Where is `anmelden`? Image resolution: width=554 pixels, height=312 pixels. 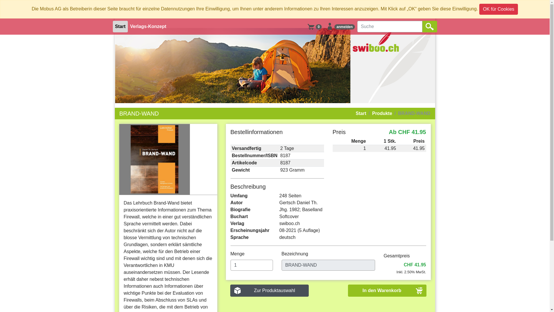
anmelden is located at coordinates (340, 27).